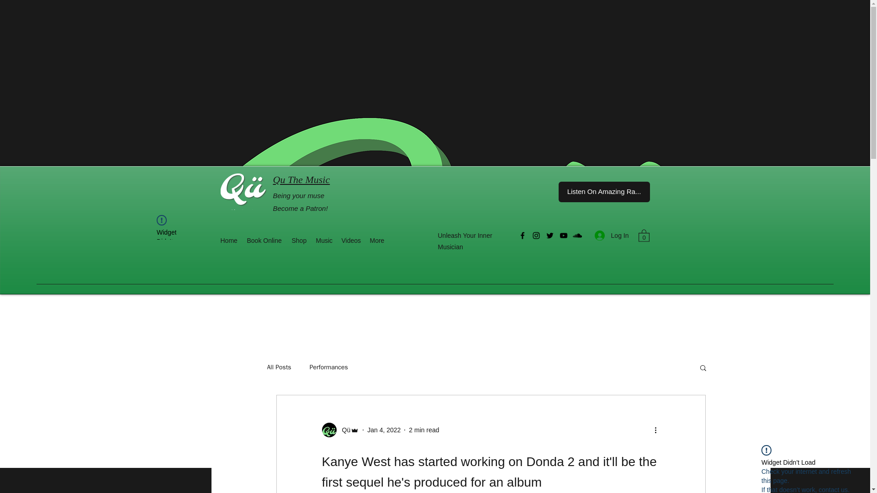 This screenshot has height=493, width=877. Describe the element at coordinates (329, 367) in the screenshot. I see `Performances` at that location.